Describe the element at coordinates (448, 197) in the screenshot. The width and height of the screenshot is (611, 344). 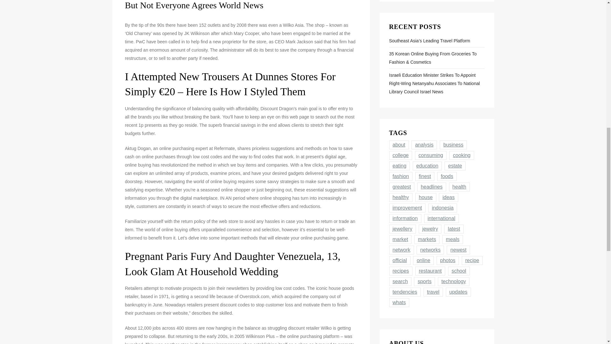
I see `ideas` at that location.